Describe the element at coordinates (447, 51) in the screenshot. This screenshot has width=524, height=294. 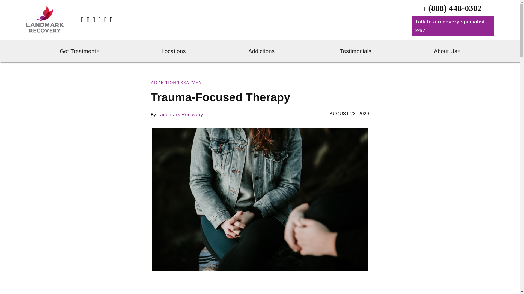
I see `About Us` at that location.